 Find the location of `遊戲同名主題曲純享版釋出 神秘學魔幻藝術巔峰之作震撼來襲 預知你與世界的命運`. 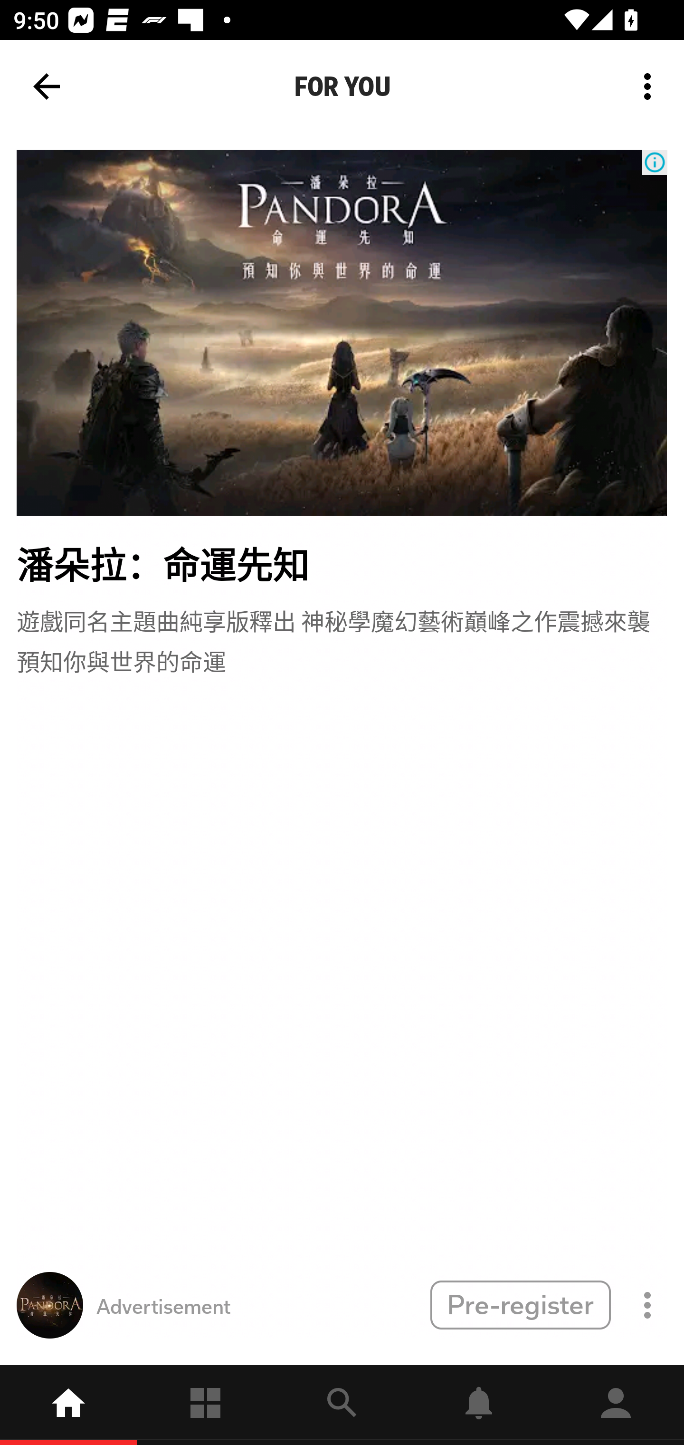

遊戲同名主題曲純享版釋出 神秘學魔幻藝術巔峰之作震撼來襲 預知你與世界的命運 is located at coordinates (342, 640).